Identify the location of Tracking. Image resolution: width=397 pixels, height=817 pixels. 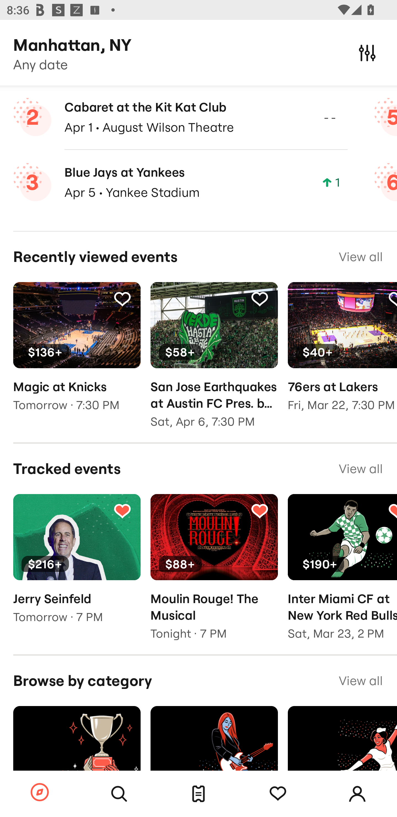
(122, 511).